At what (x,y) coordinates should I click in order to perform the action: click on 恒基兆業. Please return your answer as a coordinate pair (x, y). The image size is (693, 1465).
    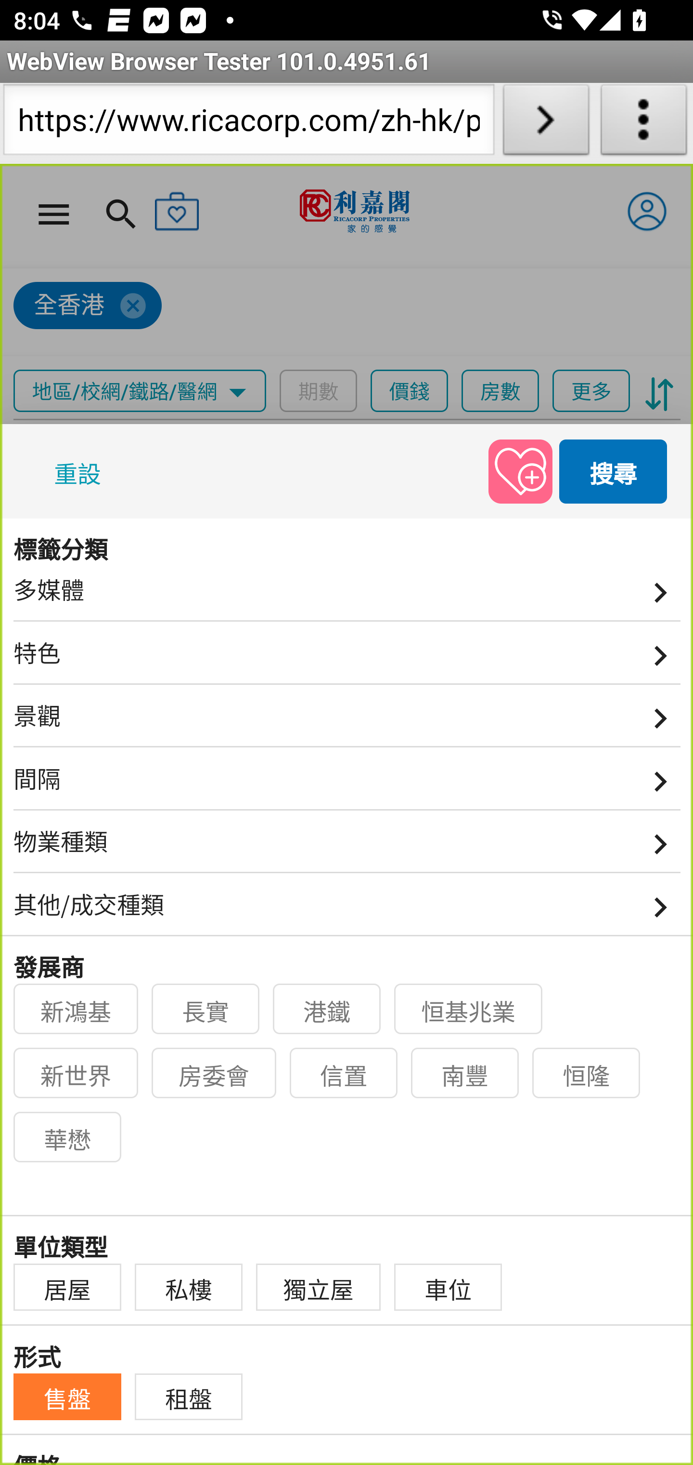
    Looking at the image, I should click on (469, 1009).